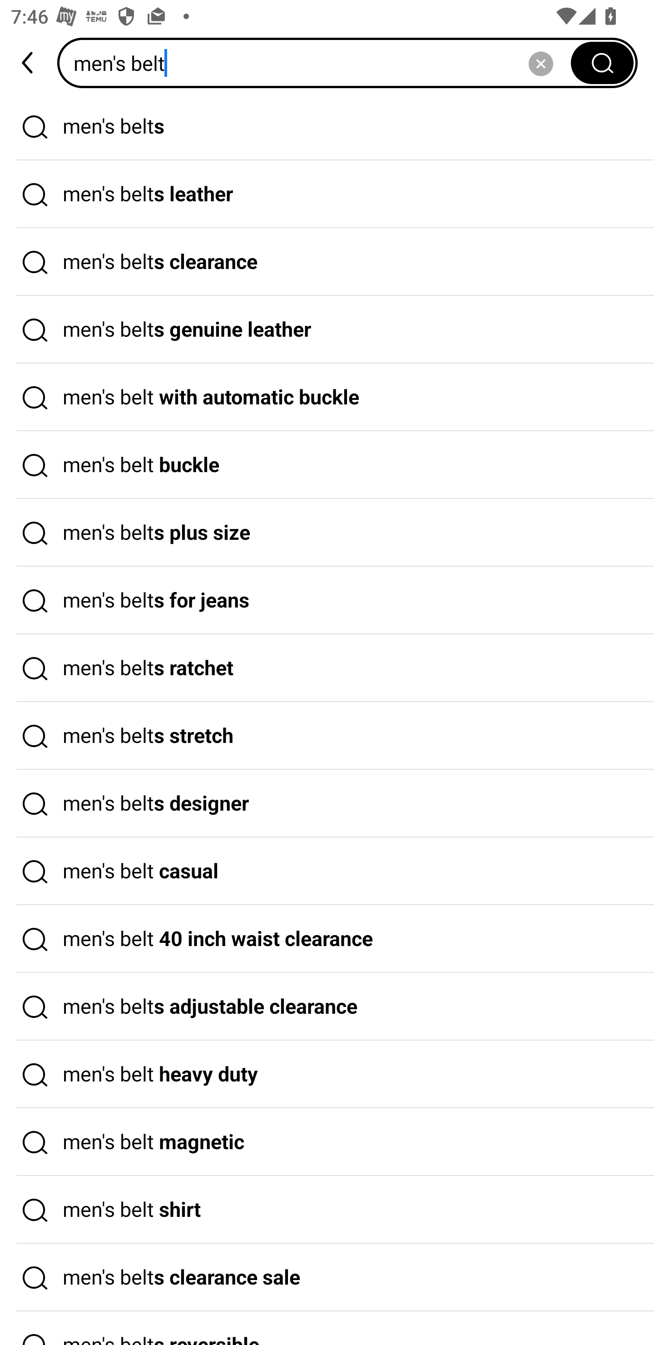 The height and width of the screenshot is (1345, 654). What do you see at coordinates (327, 465) in the screenshot?
I see `men's belt buckle` at bounding box center [327, 465].